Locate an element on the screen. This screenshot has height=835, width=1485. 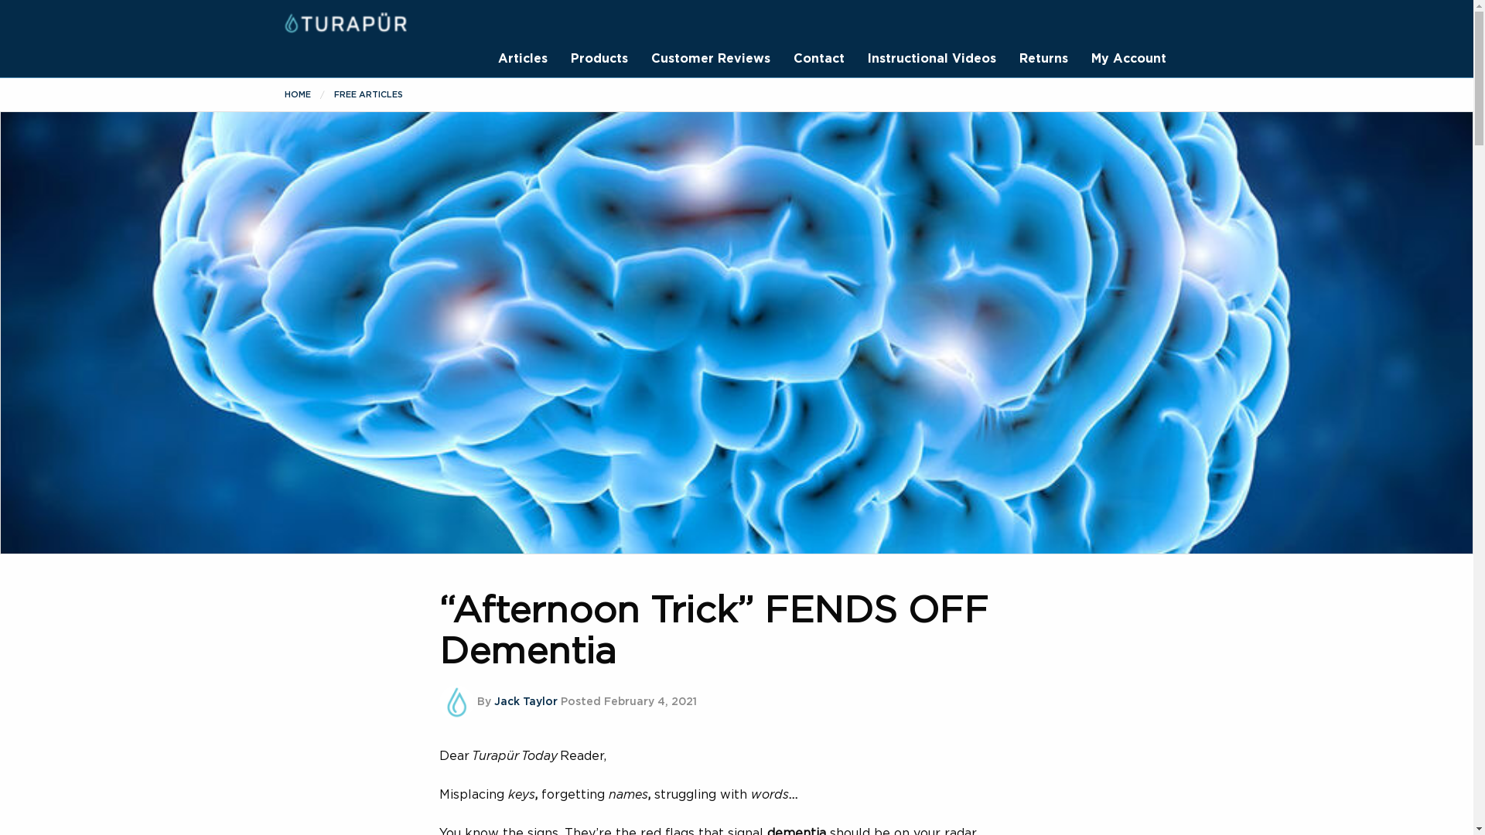
FREE ARTICLES is located at coordinates (368, 94).